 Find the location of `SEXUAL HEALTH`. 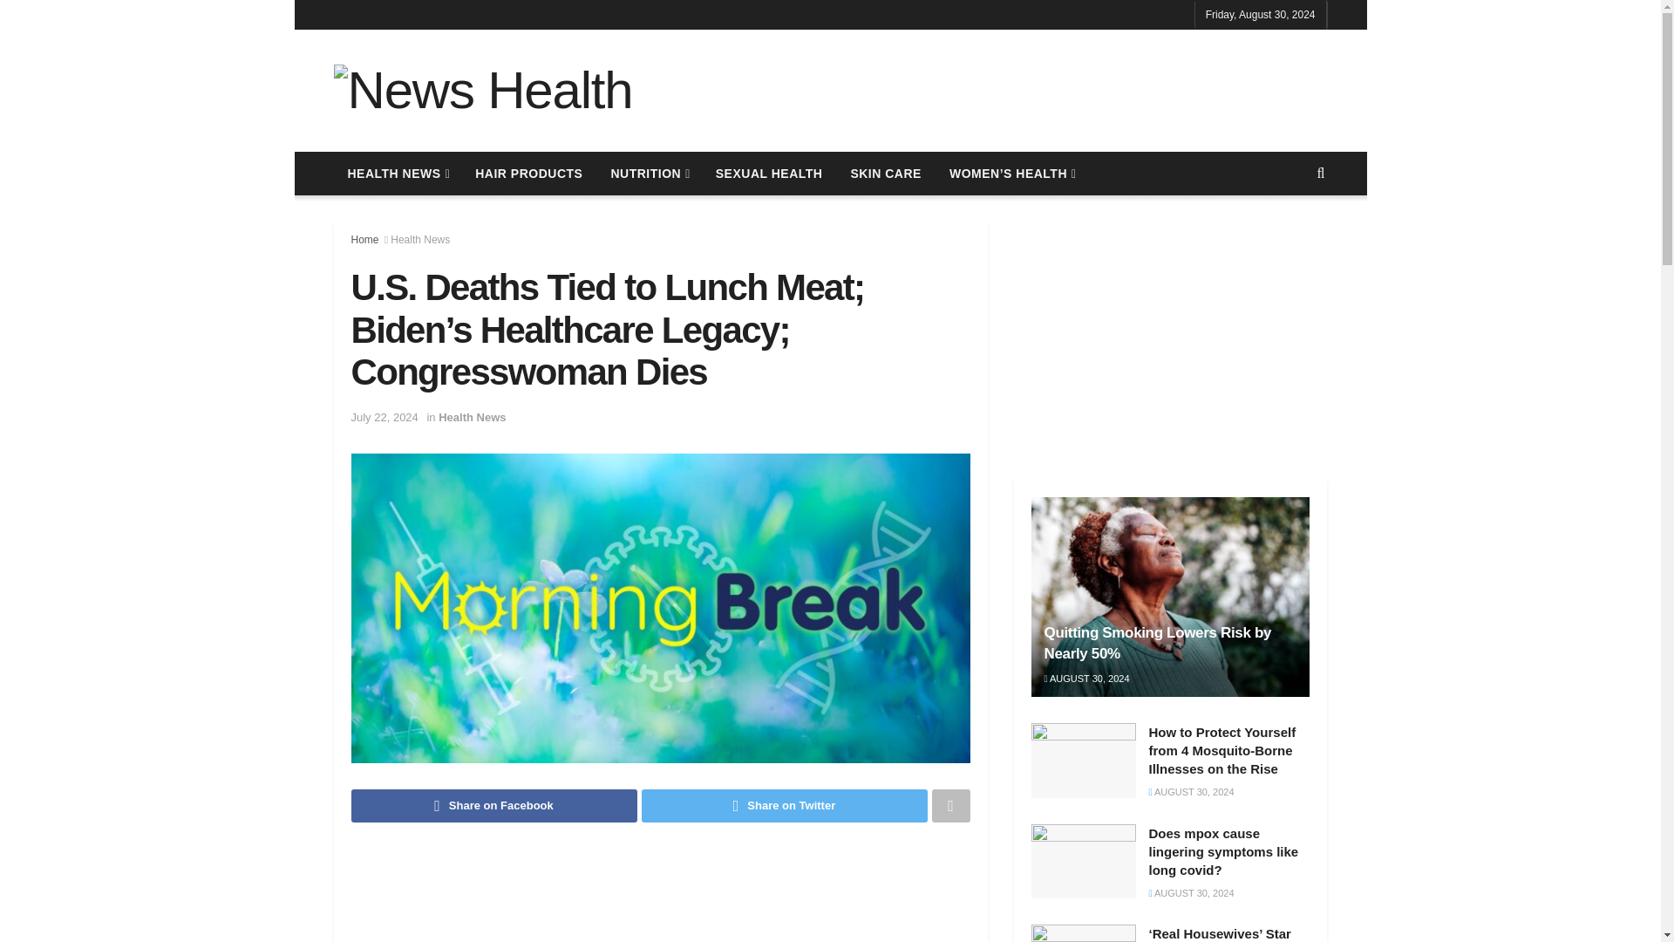

SEXUAL HEALTH is located at coordinates (769, 173).